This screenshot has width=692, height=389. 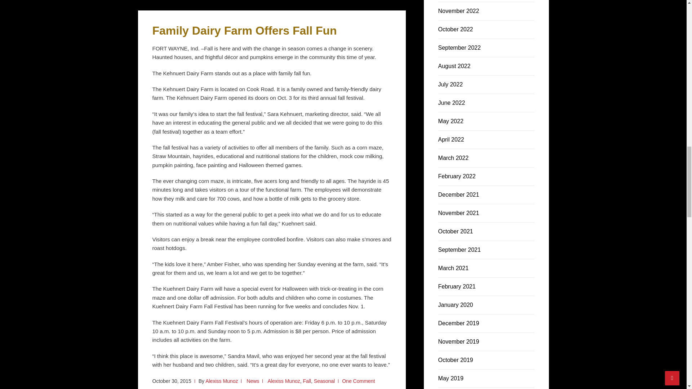 What do you see at coordinates (244, 30) in the screenshot?
I see `Family Dairy Farm Offers Fall Fun` at bounding box center [244, 30].